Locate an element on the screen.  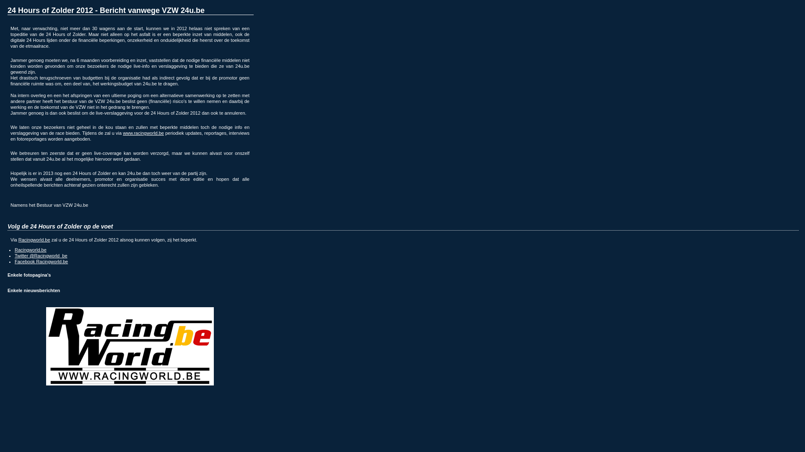
Racingworld.be is located at coordinates (34, 240).